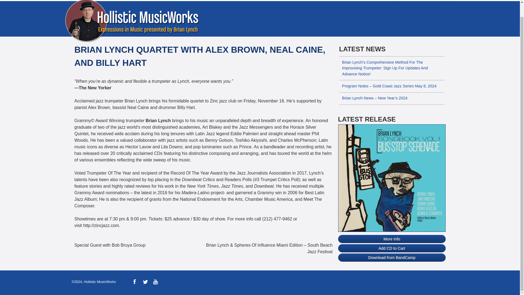 This screenshot has width=524, height=295. I want to click on YouTube, so click(156, 282).